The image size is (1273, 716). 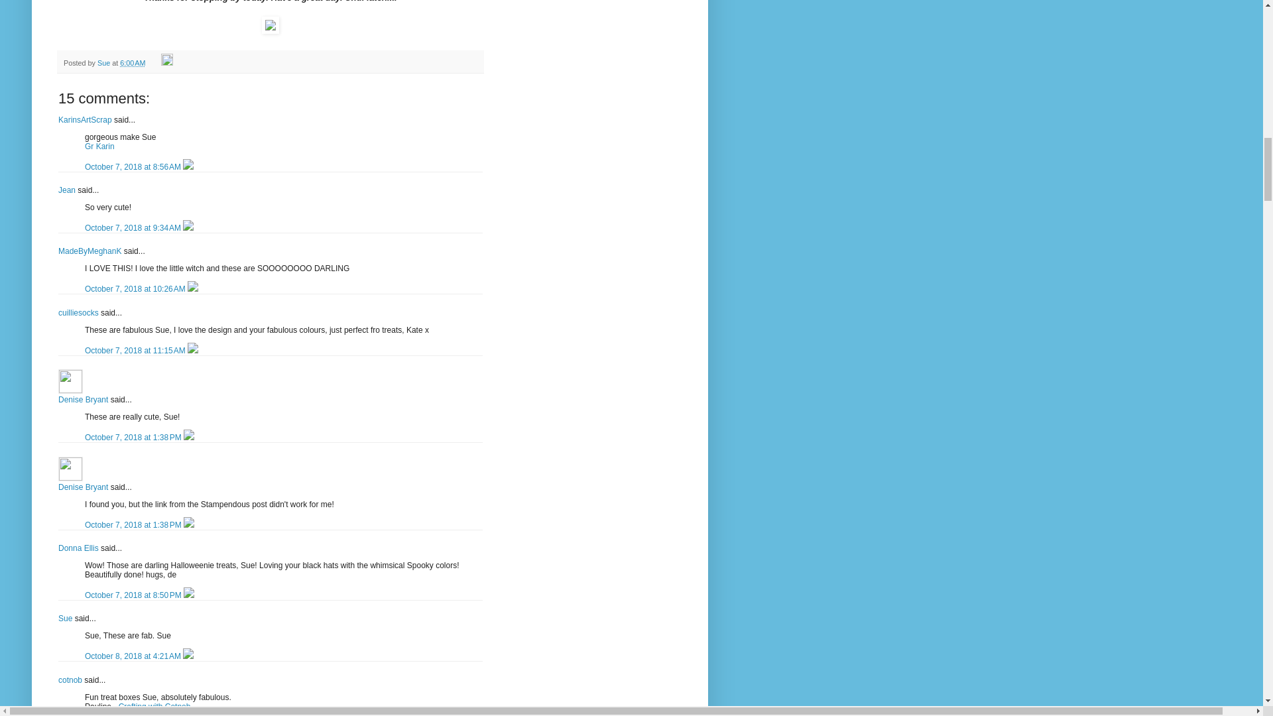 I want to click on Delete Comment, so click(x=192, y=288).